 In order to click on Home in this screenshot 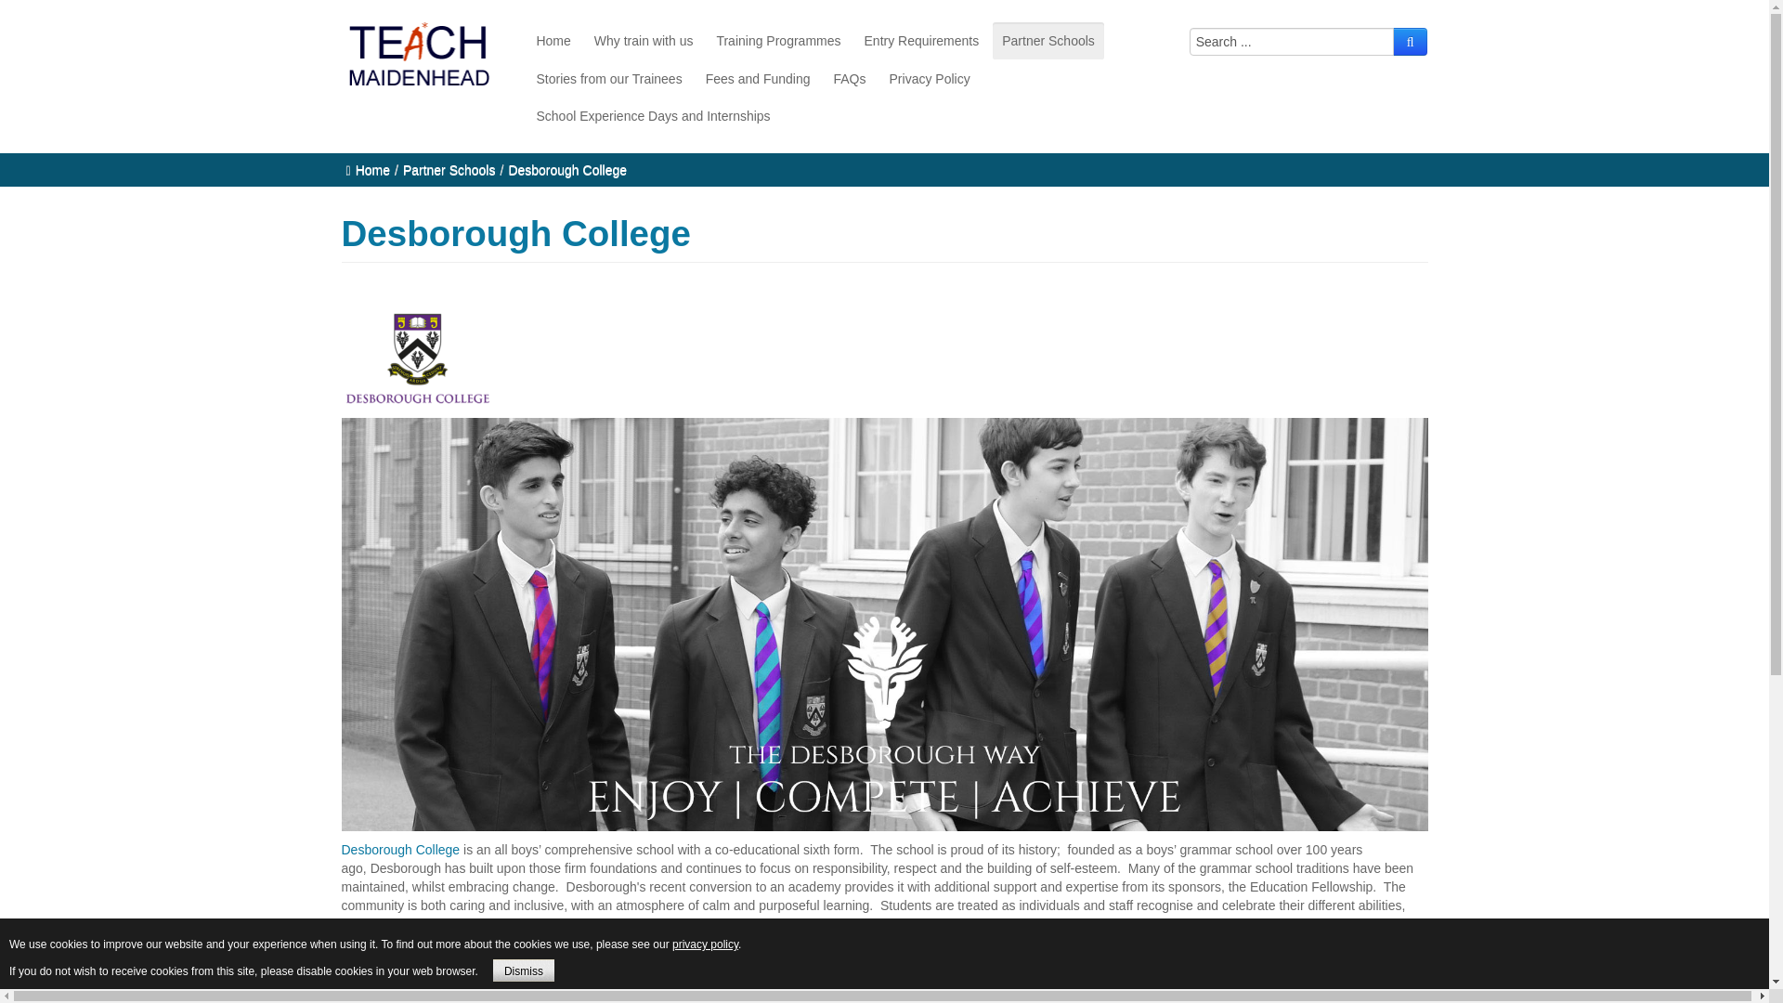, I will do `click(372, 169)`.